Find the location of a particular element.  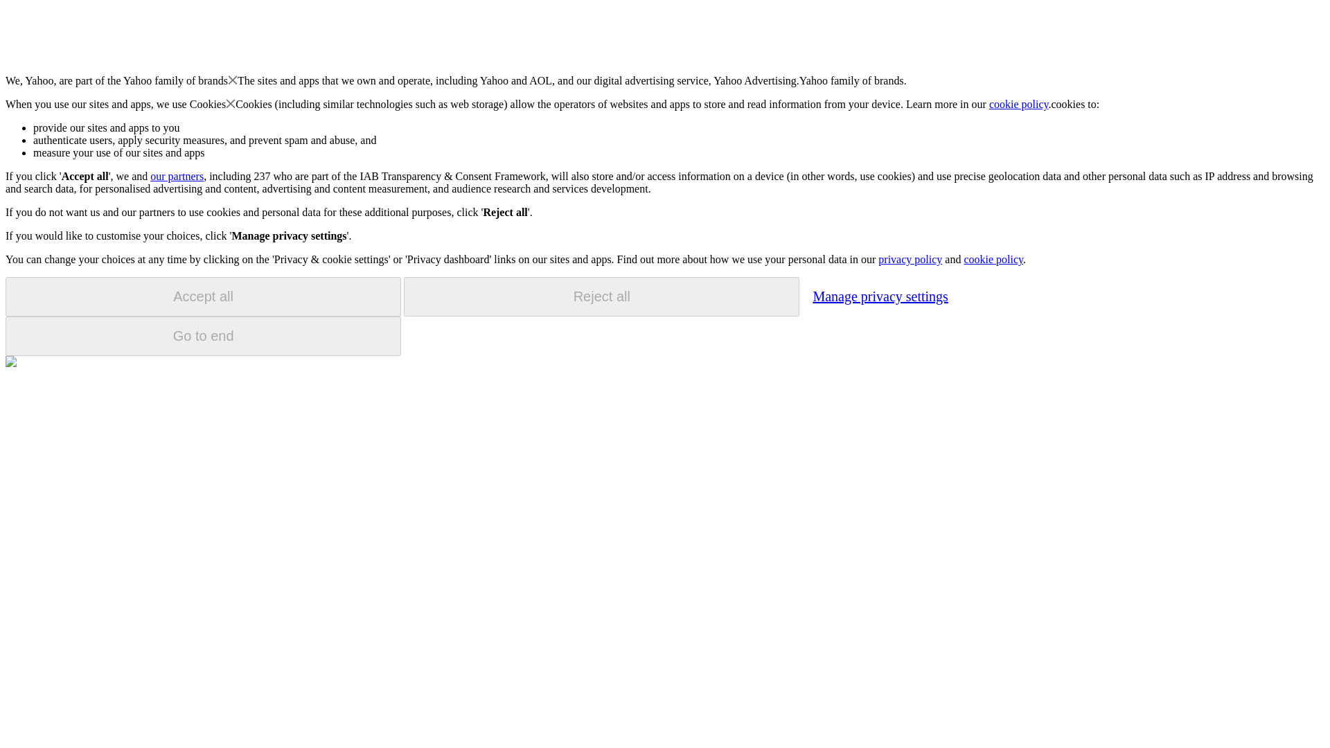

Manage privacy settings is located at coordinates (880, 296).